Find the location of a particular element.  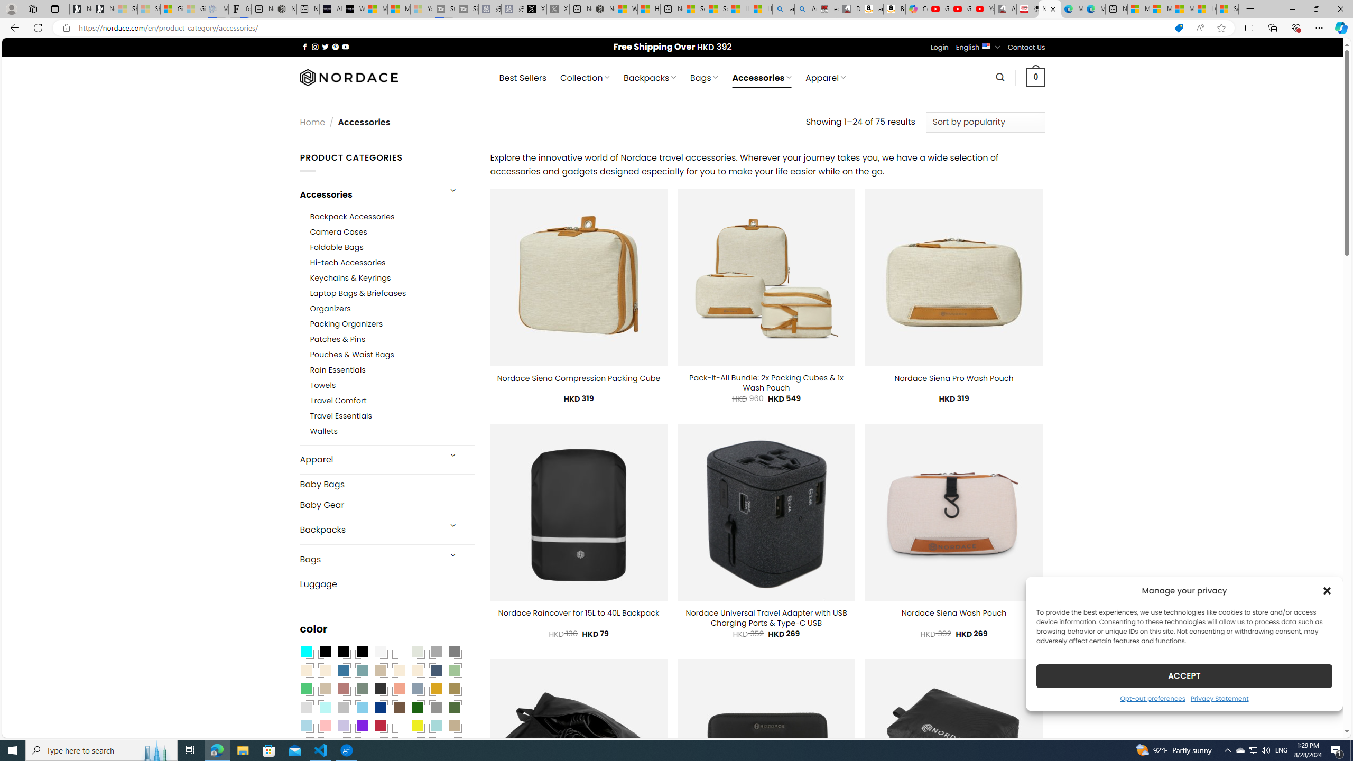

 Best Sellers is located at coordinates (523, 78).